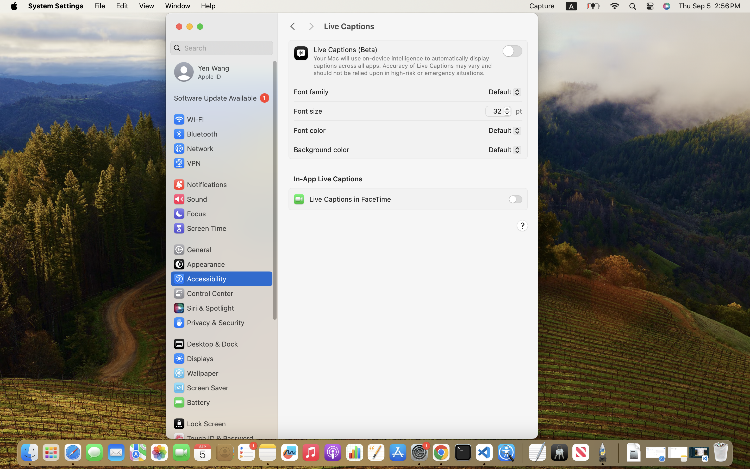  Describe the element at coordinates (209, 323) in the screenshot. I see `Privacy & Security` at that location.